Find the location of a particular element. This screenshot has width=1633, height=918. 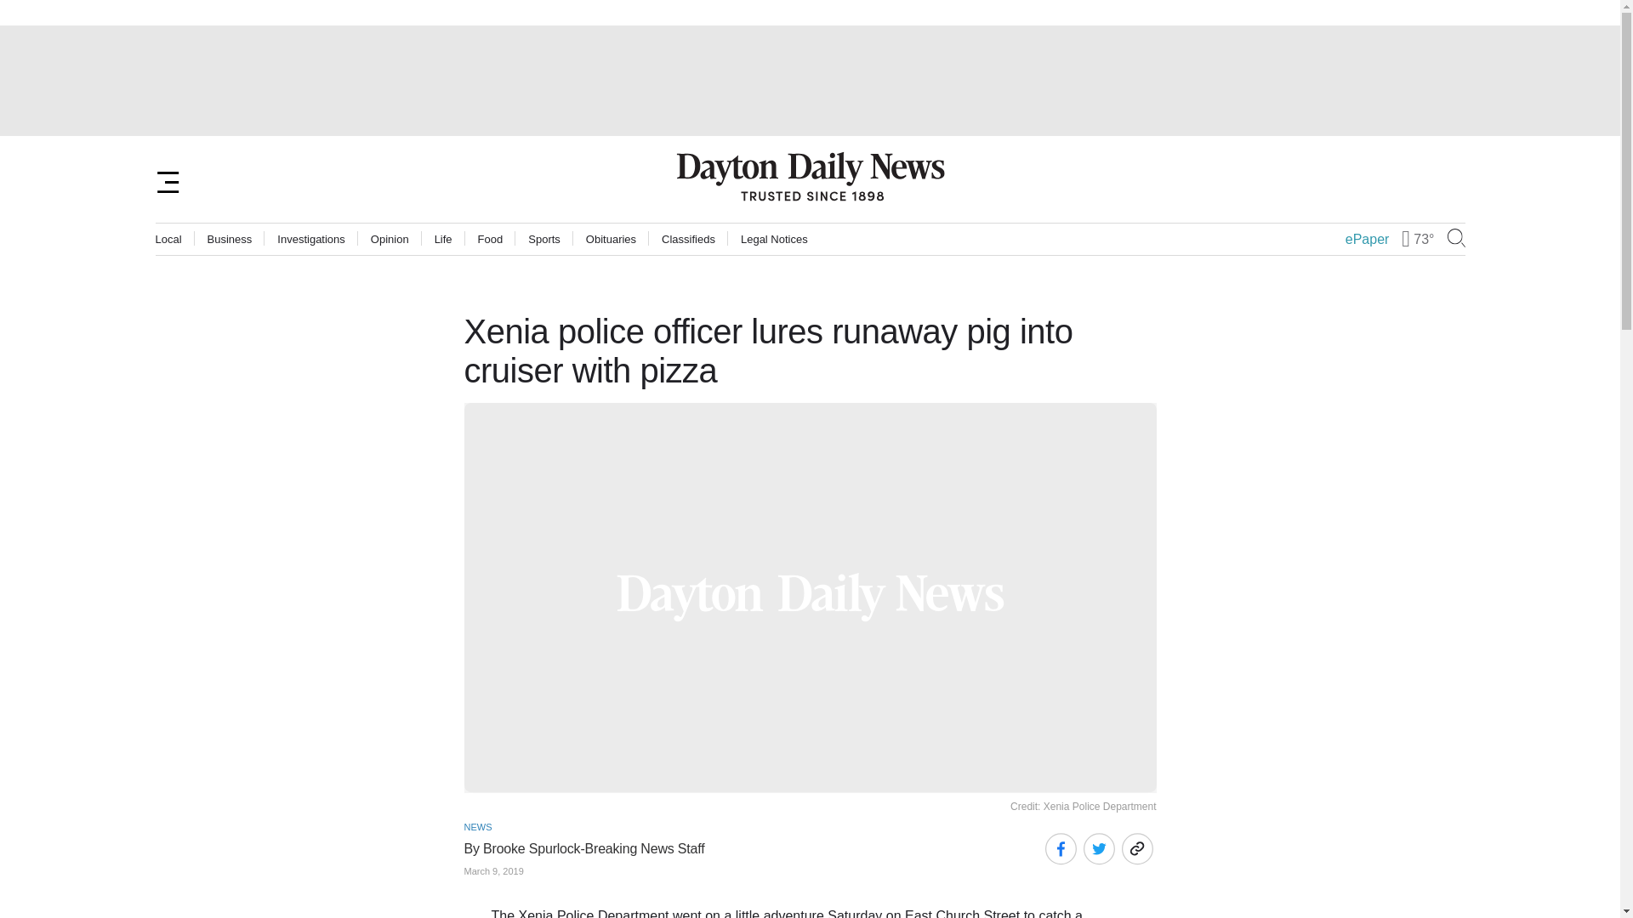

Life is located at coordinates (442, 240).